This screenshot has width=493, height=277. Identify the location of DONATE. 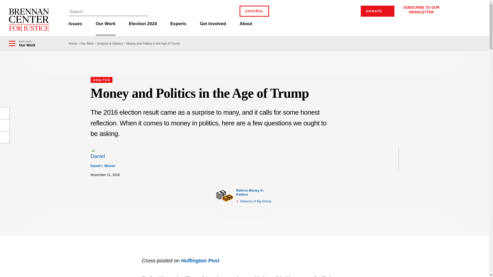
(377, 11).